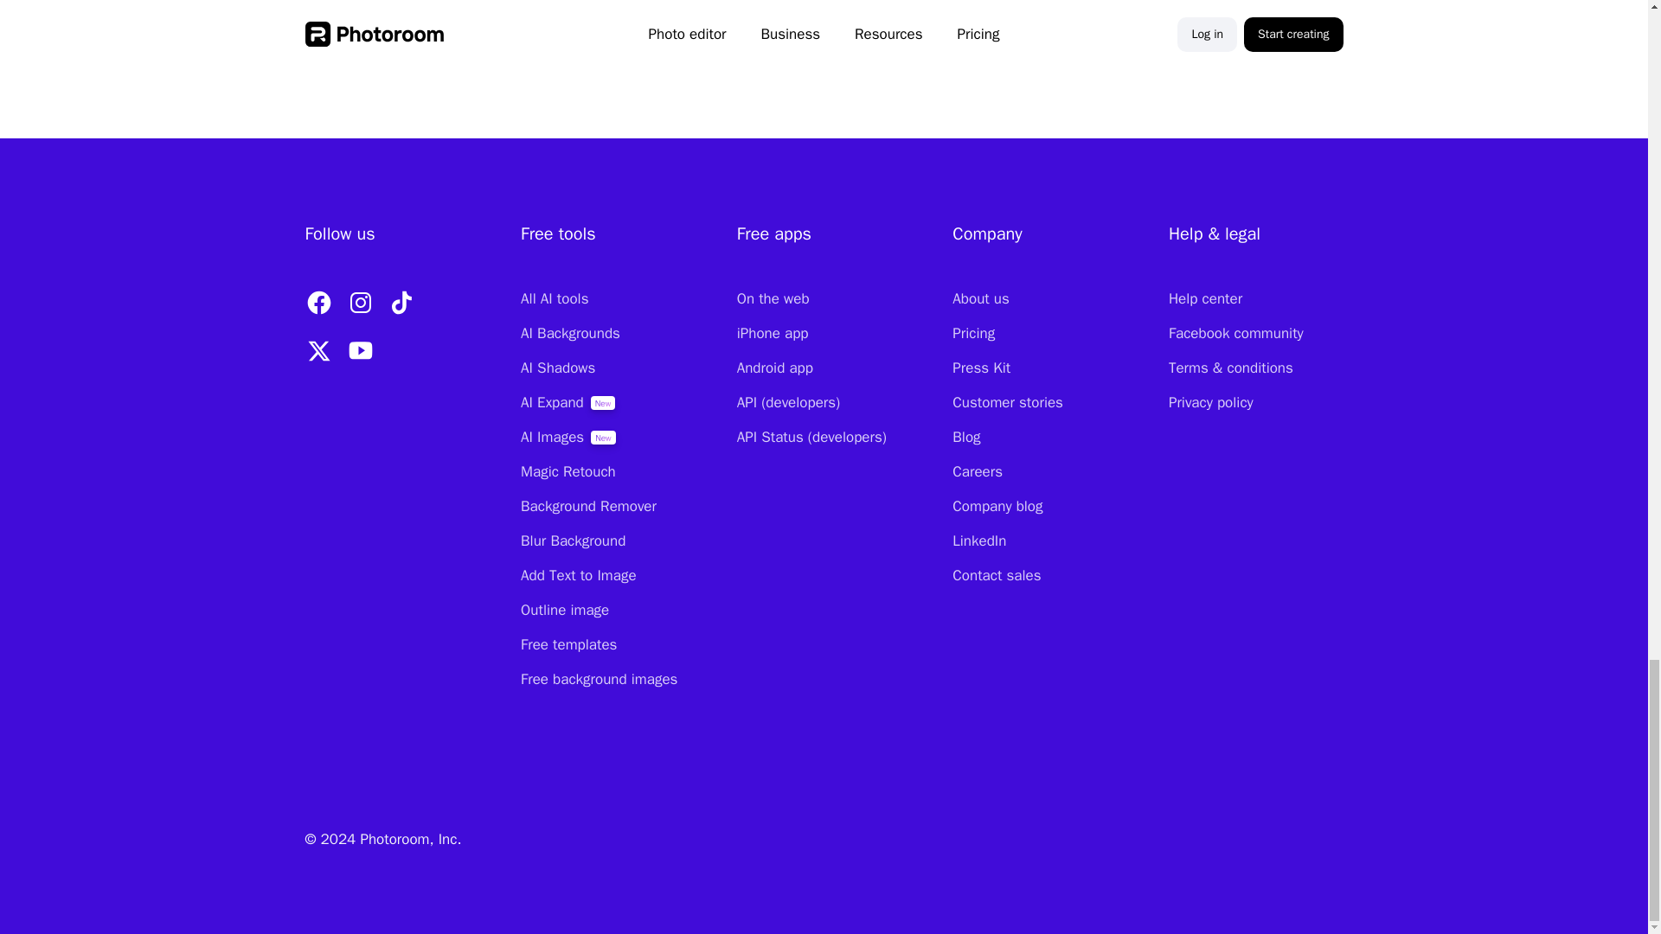 The image size is (1661, 934). What do you see at coordinates (359, 351) in the screenshot?
I see `YouTube` at bounding box center [359, 351].